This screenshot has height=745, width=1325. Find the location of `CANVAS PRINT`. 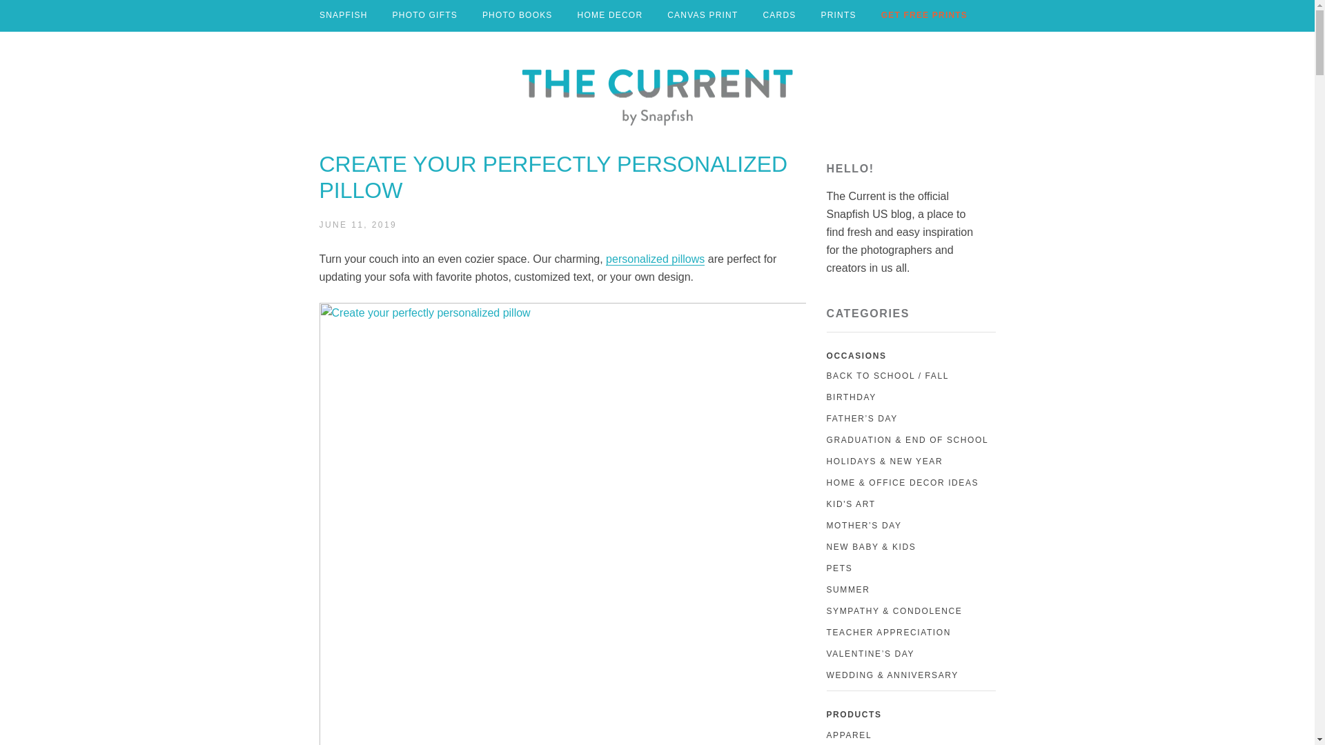

CANVAS PRINT is located at coordinates (703, 15).